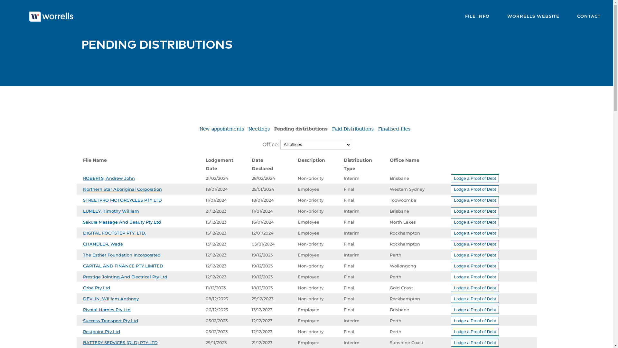  Describe the element at coordinates (475, 332) in the screenshot. I see `Lodge a Proof of Debt` at that location.